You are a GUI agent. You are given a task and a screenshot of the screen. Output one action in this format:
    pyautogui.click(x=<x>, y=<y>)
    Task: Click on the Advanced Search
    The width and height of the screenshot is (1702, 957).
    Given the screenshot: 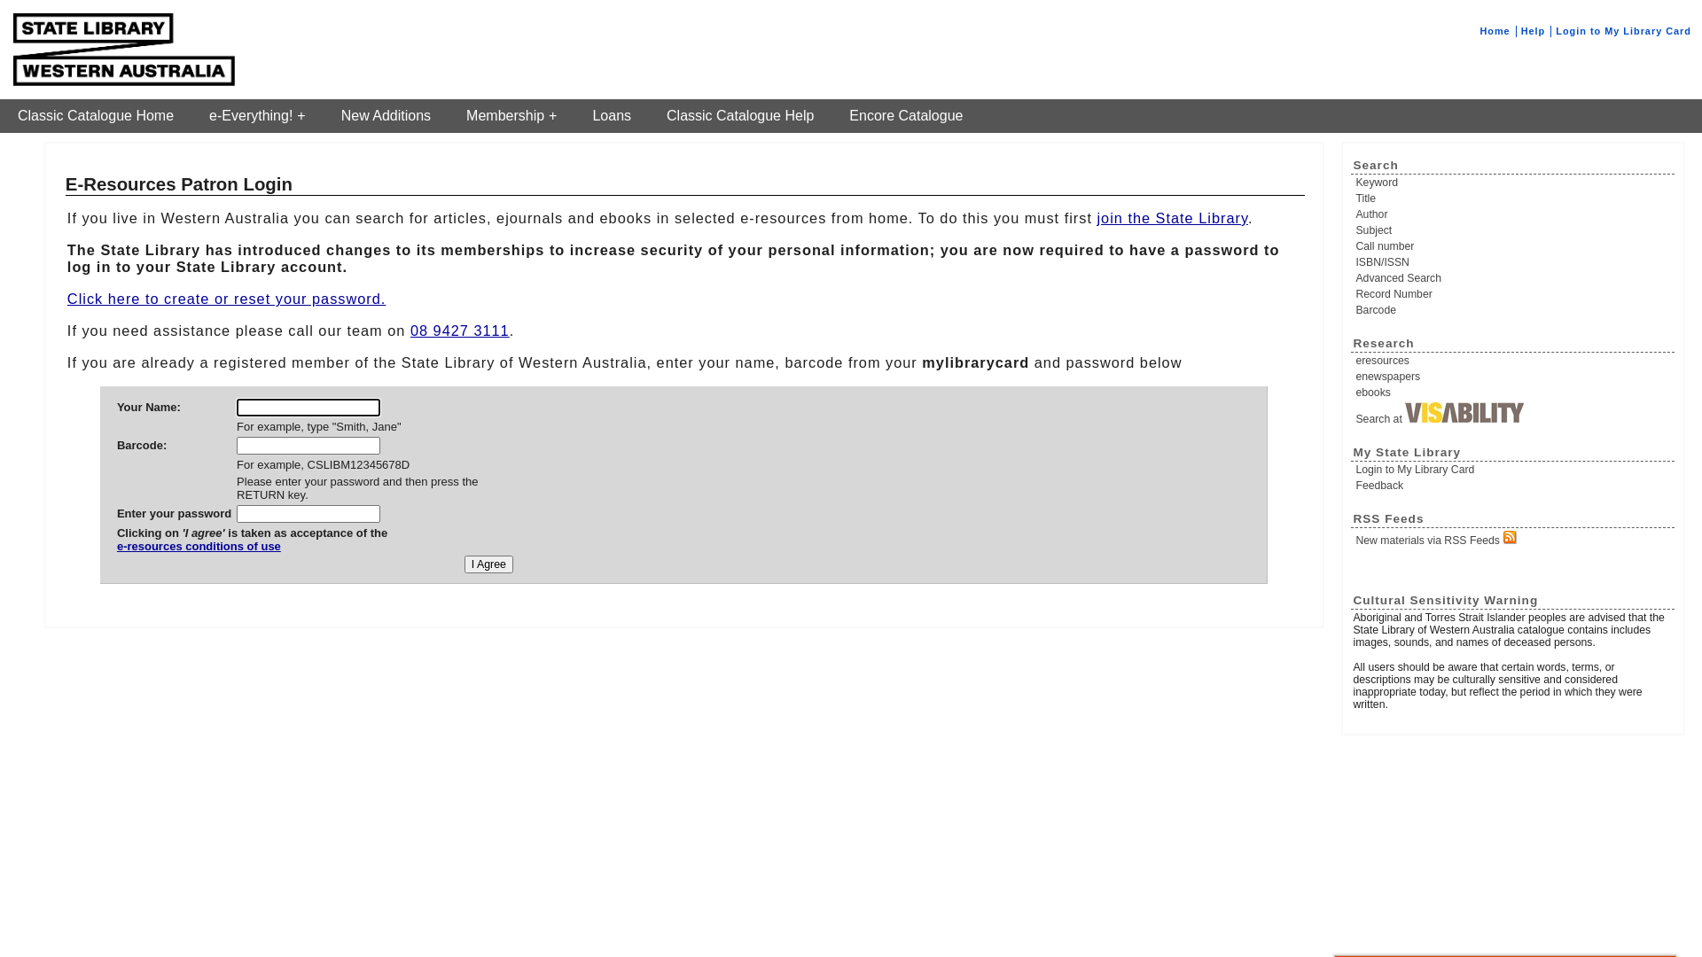 What is the action you would take?
    pyautogui.click(x=1514, y=278)
    